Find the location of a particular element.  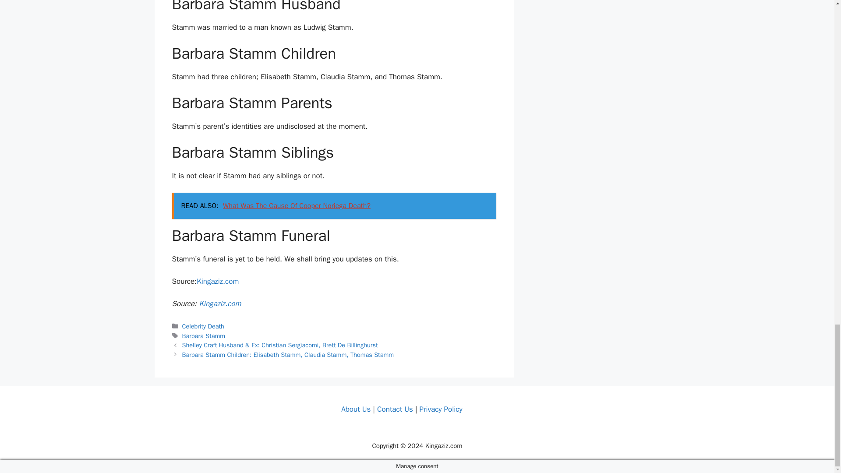

Celebrity Death is located at coordinates (203, 326).